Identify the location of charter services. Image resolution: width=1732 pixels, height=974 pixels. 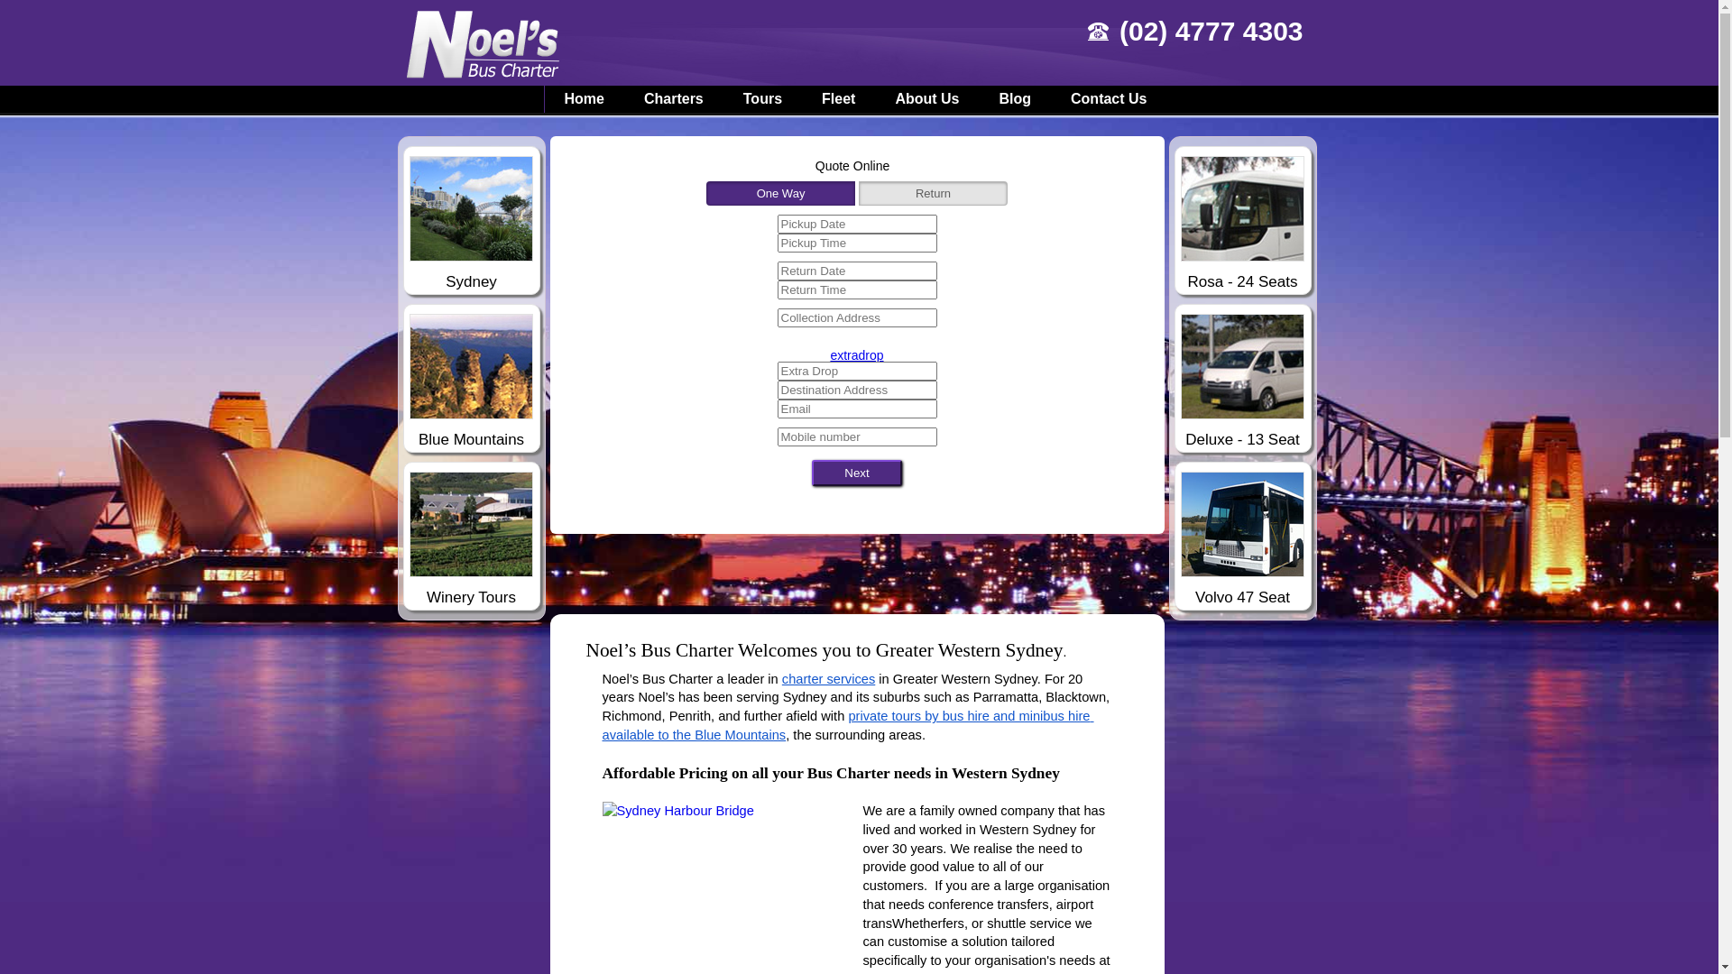
(828, 678).